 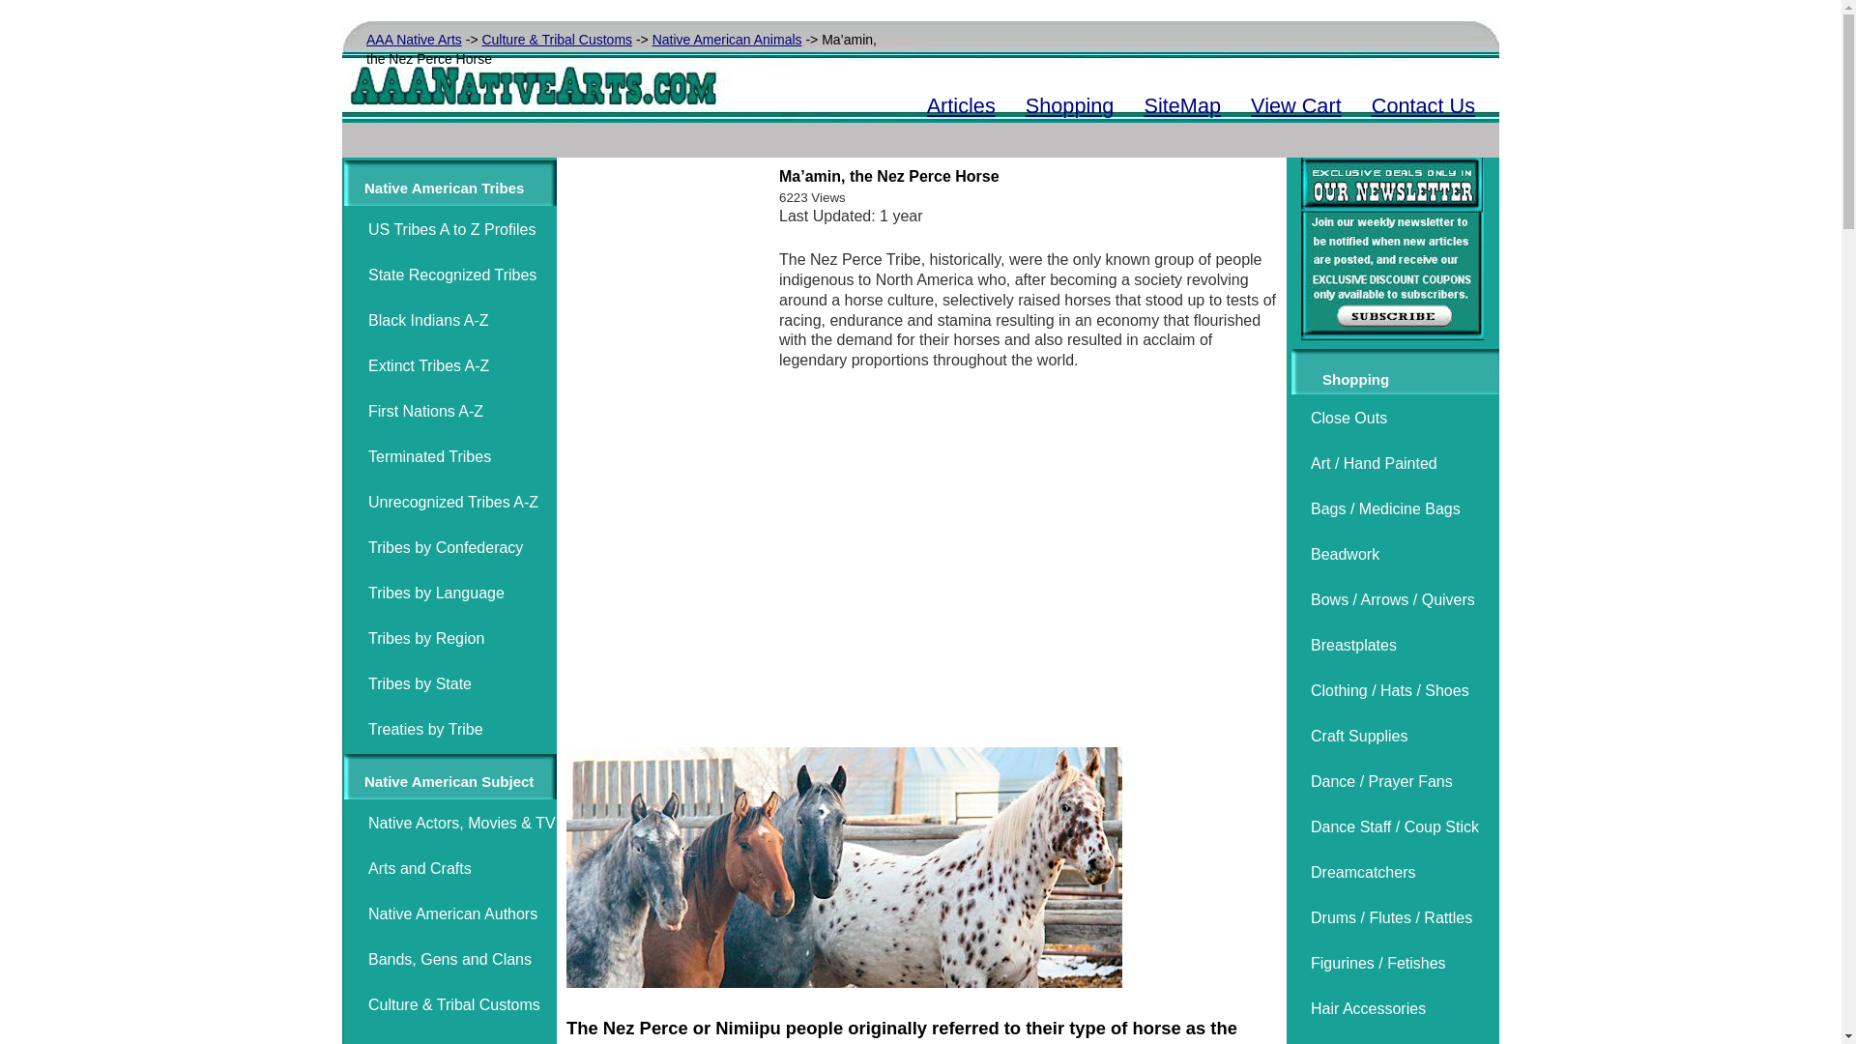 What do you see at coordinates (1423, 106) in the screenshot?
I see `Contact Us` at bounding box center [1423, 106].